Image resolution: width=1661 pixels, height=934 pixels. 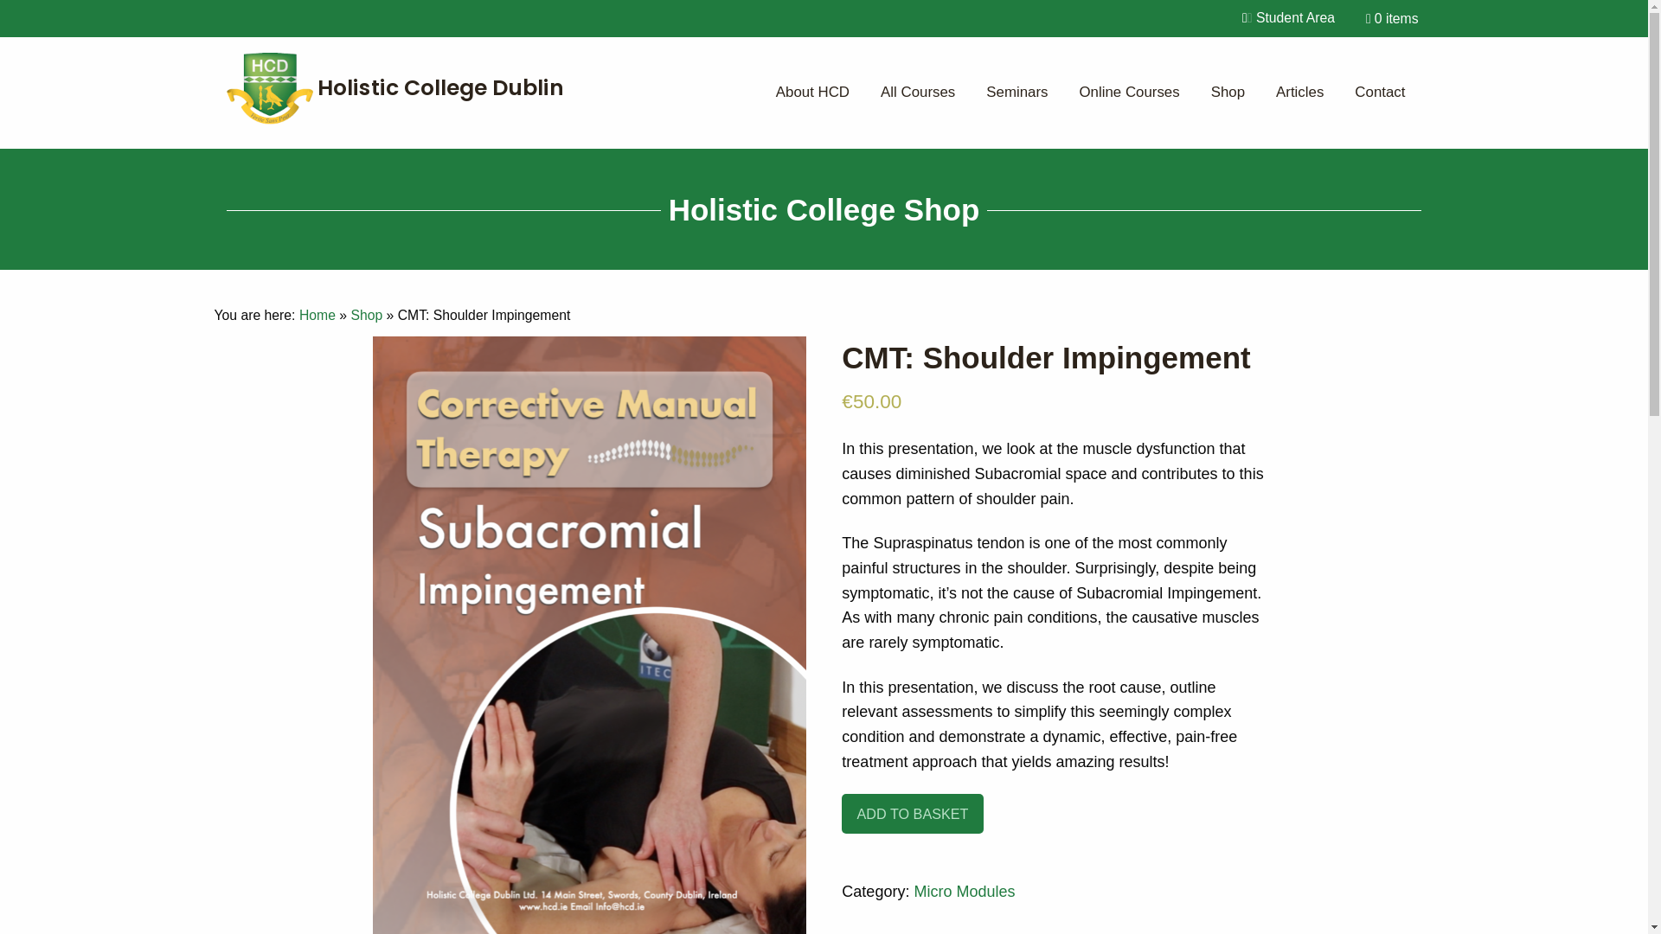 I want to click on Holistic College Dublin Homepage, so click(x=400, y=86).